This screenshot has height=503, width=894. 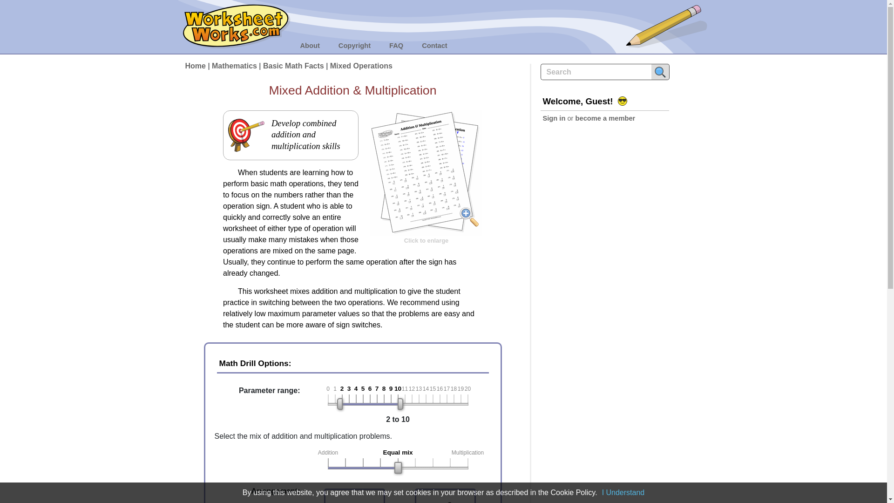 What do you see at coordinates (396, 45) in the screenshot?
I see `FAQ` at bounding box center [396, 45].